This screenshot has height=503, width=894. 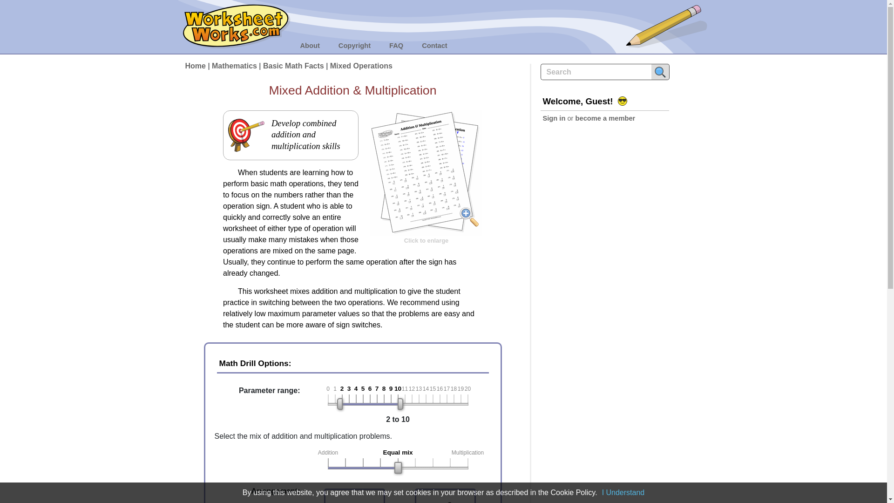 What do you see at coordinates (396, 45) in the screenshot?
I see `FAQ` at bounding box center [396, 45].